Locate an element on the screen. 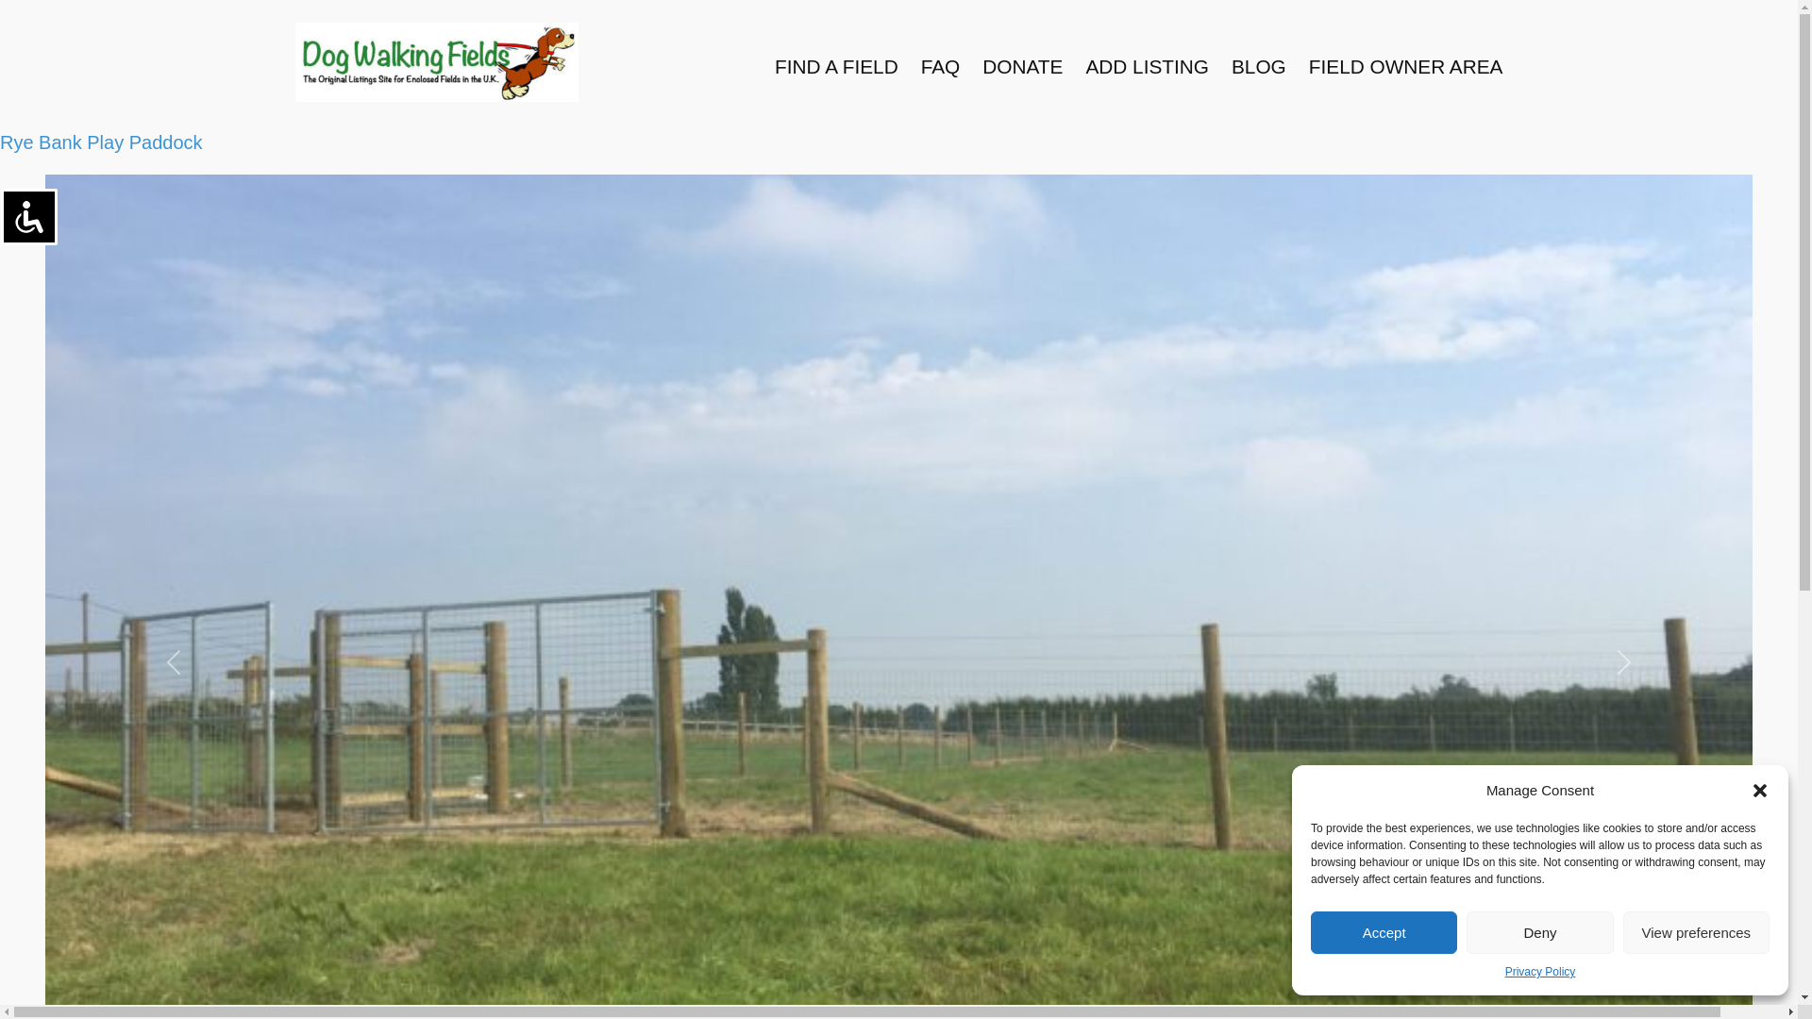  View: Rye Bank Play Paddock is located at coordinates (102, 142).